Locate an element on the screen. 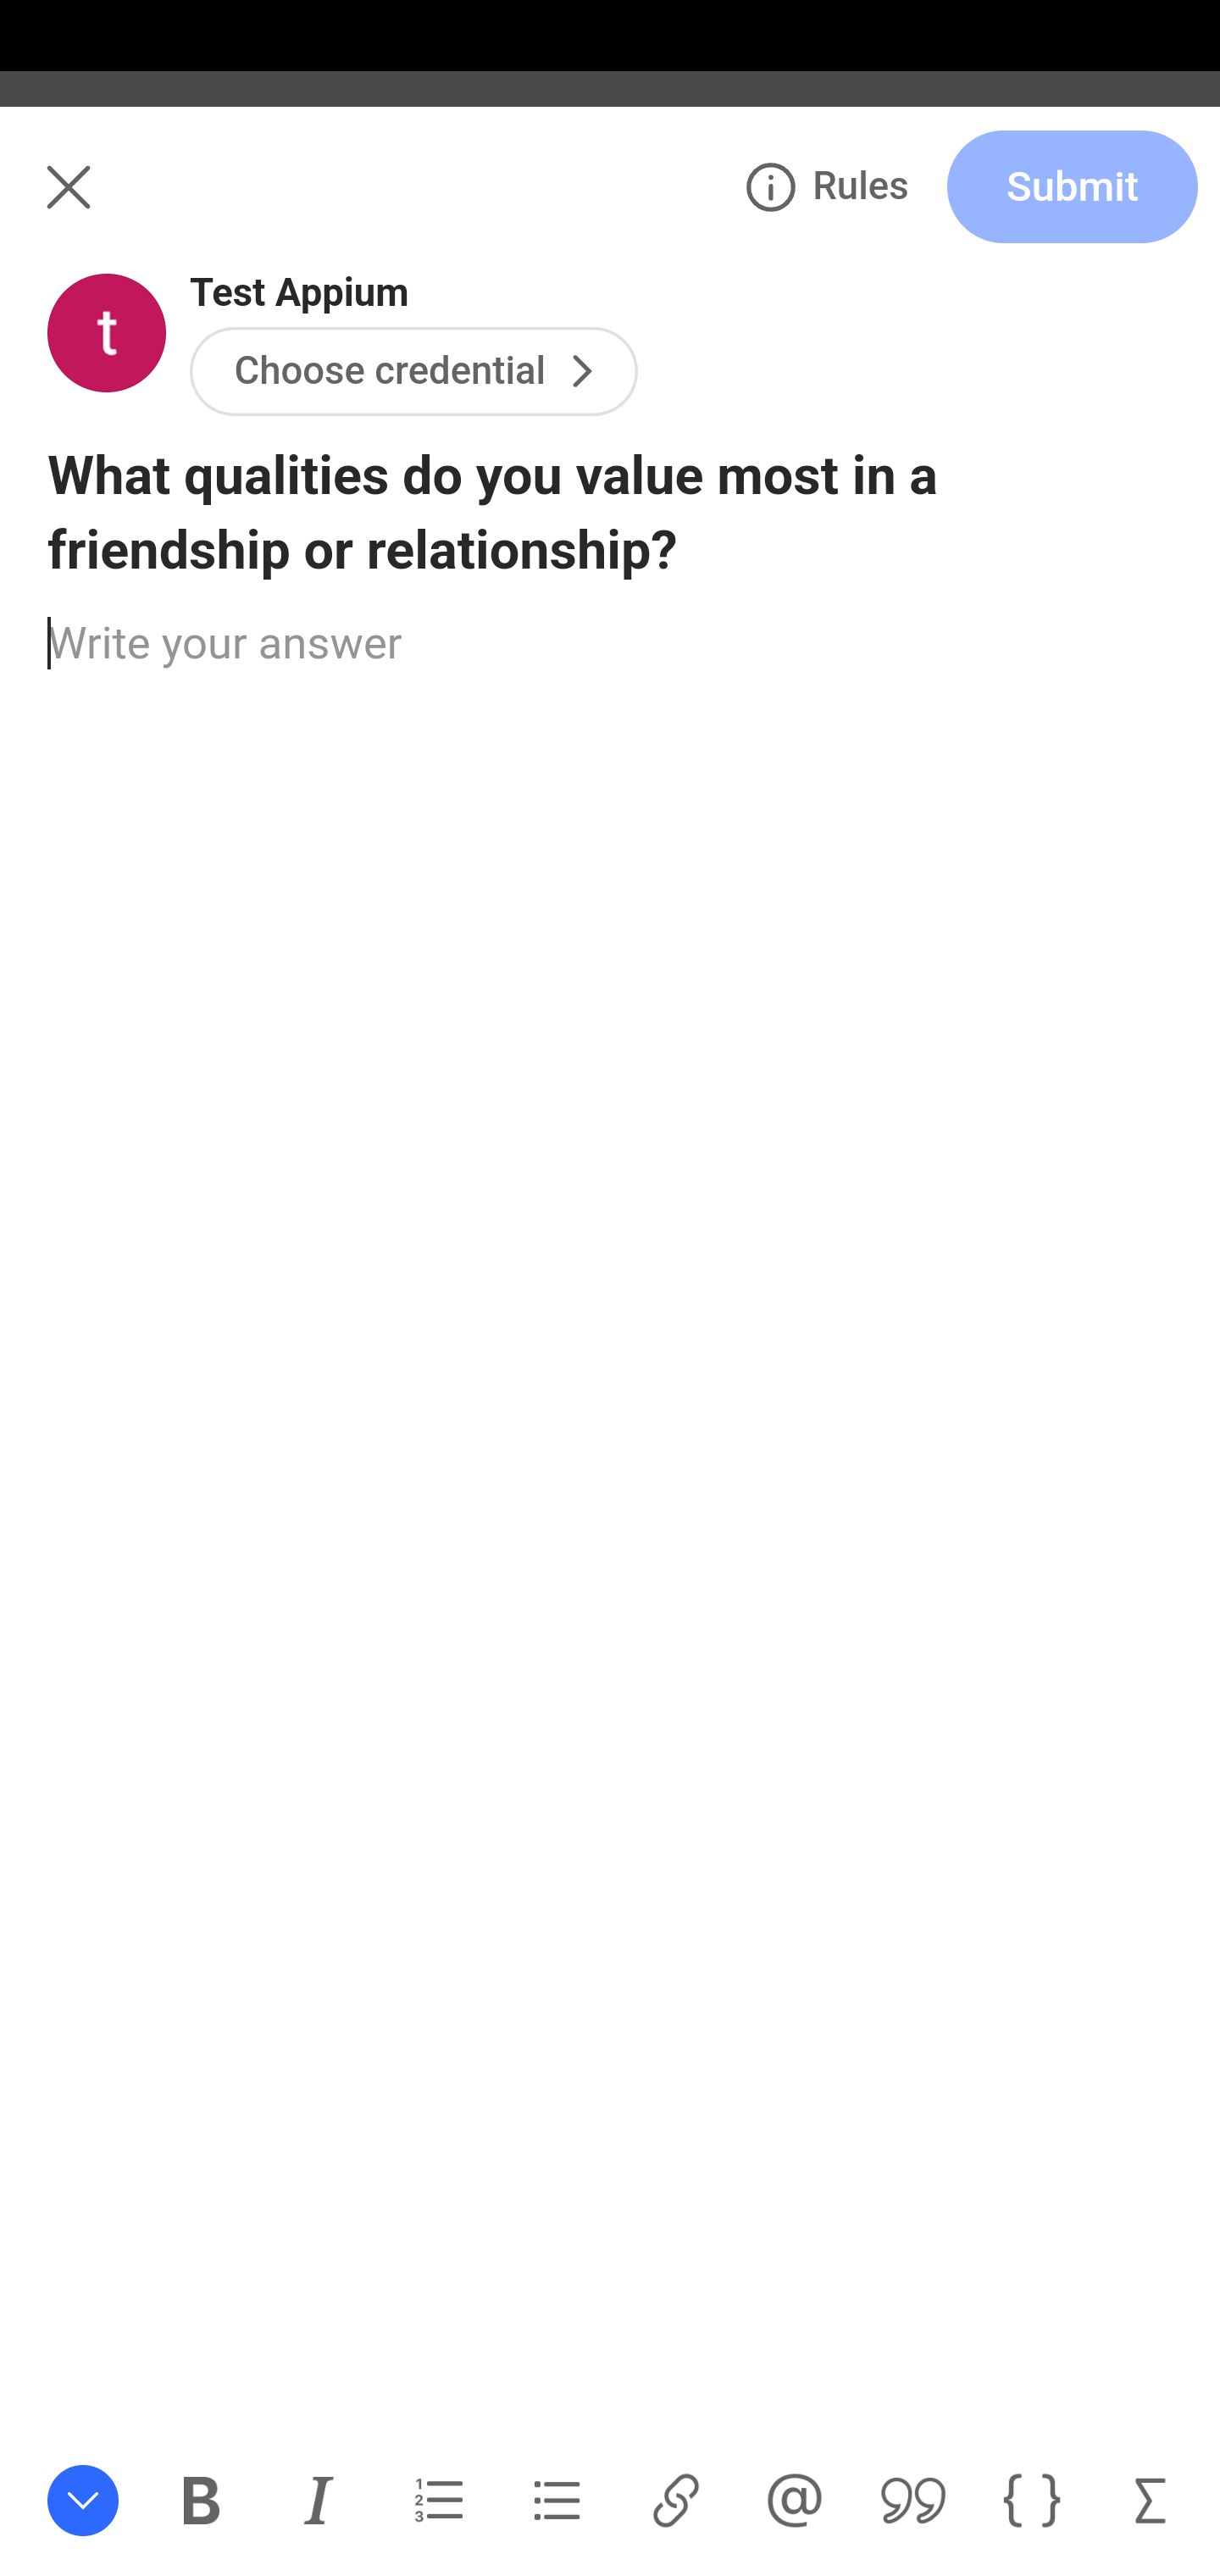 The image size is (1220, 2576). Me is located at coordinates (107, 206).